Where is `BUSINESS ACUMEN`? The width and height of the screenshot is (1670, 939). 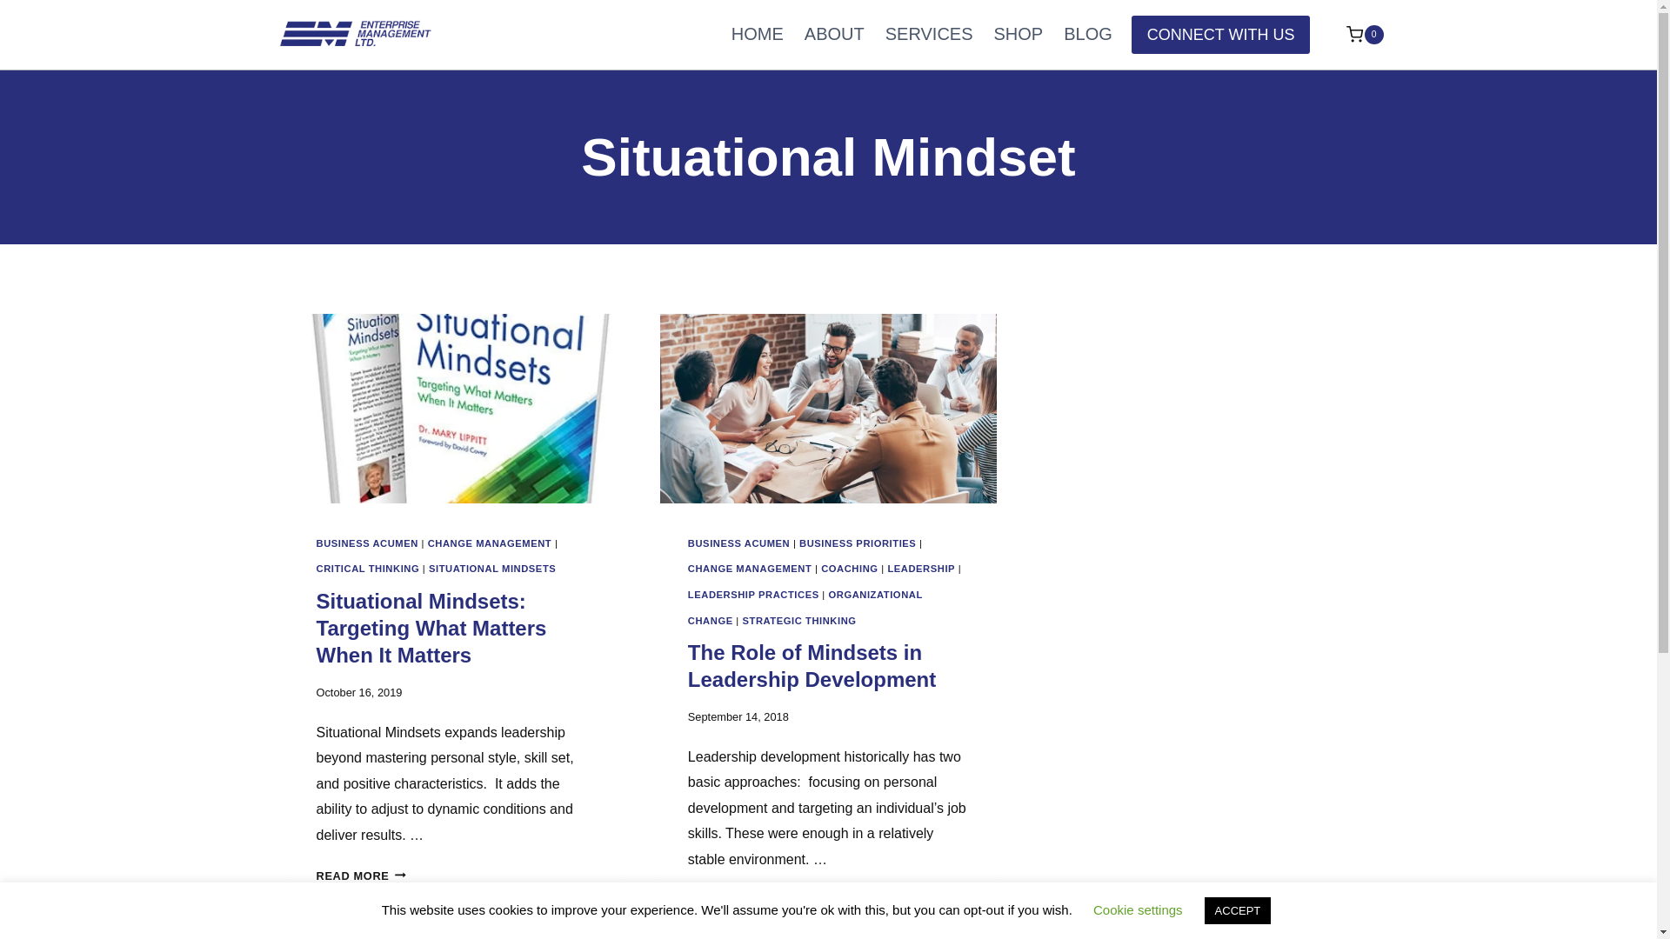 BUSINESS ACUMEN is located at coordinates (367, 543).